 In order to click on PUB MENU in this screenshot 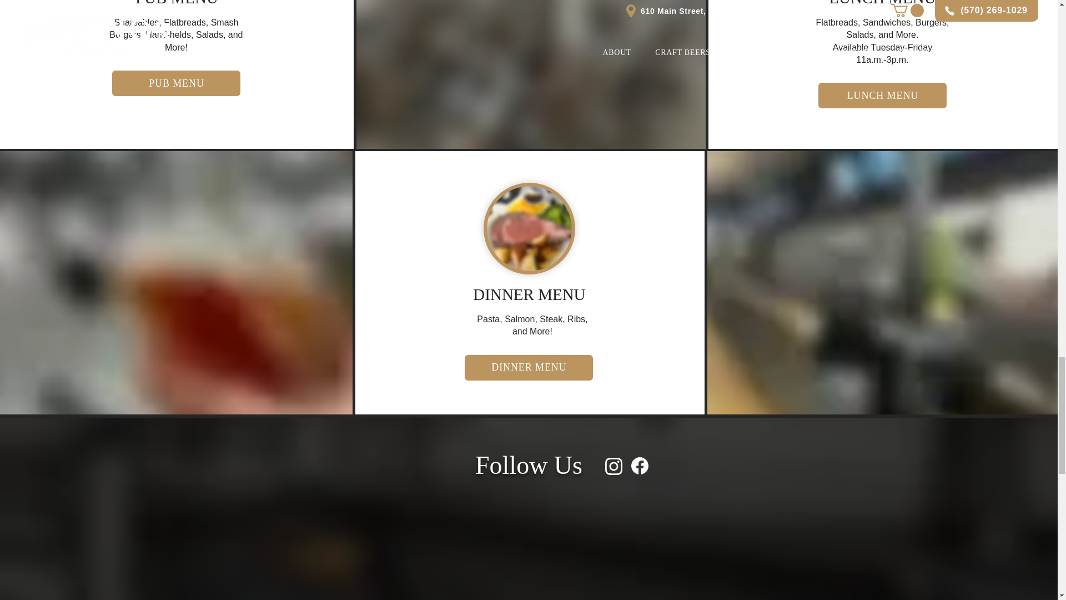, I will do `click(176, 83)`.